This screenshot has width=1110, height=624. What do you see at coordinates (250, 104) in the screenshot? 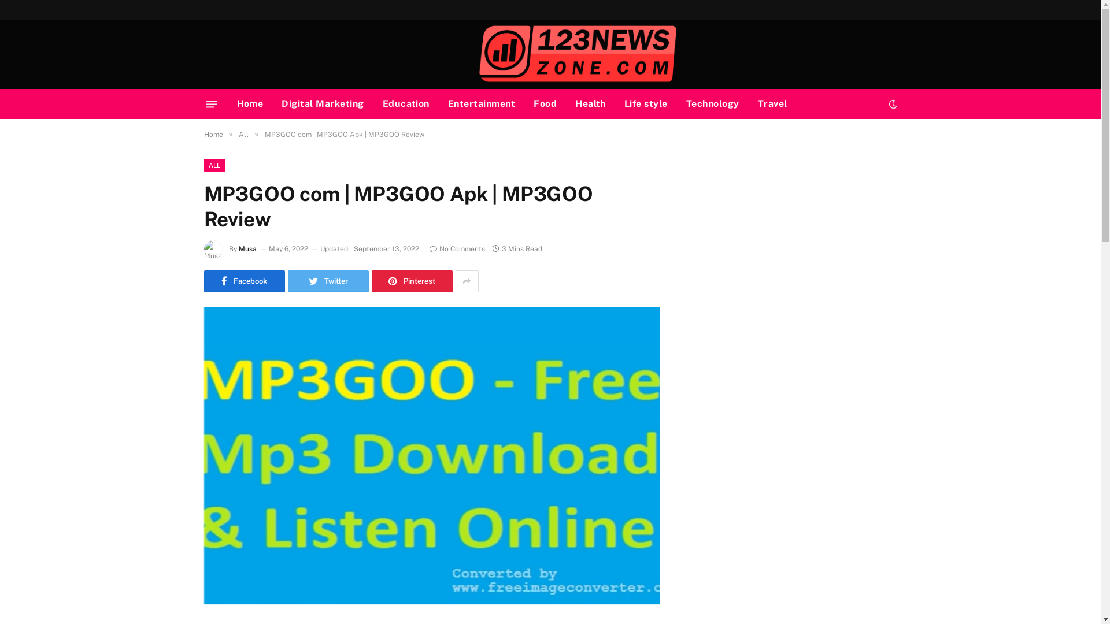
I see `Home` at bounding box center [250, 104].